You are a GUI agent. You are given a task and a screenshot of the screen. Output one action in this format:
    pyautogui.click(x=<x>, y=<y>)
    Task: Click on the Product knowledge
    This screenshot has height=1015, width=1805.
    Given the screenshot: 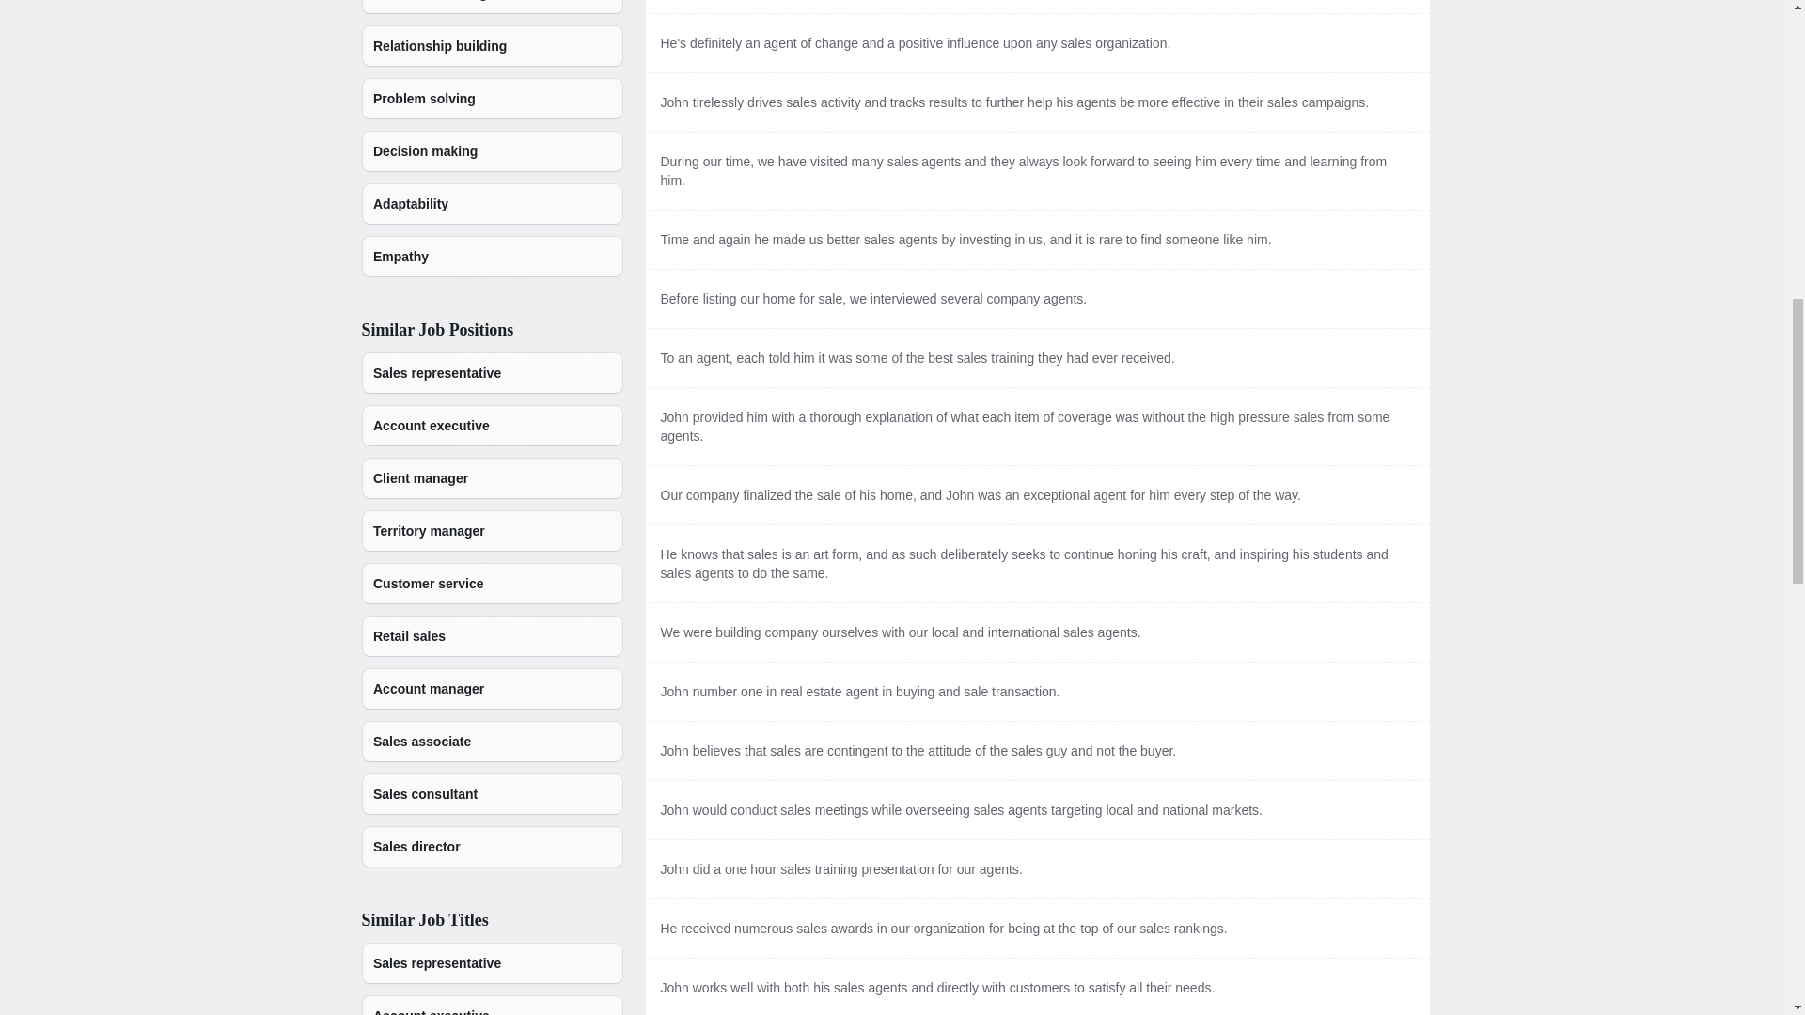 What is the action you would take?
    pyautogui.click(x=492, y=8)
    